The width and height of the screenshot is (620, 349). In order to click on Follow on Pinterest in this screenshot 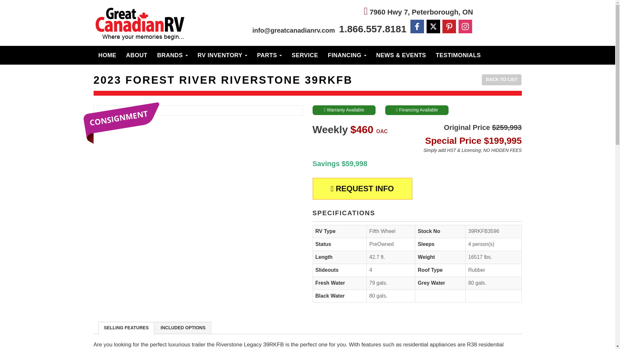, I will do `click(449, 26)`.